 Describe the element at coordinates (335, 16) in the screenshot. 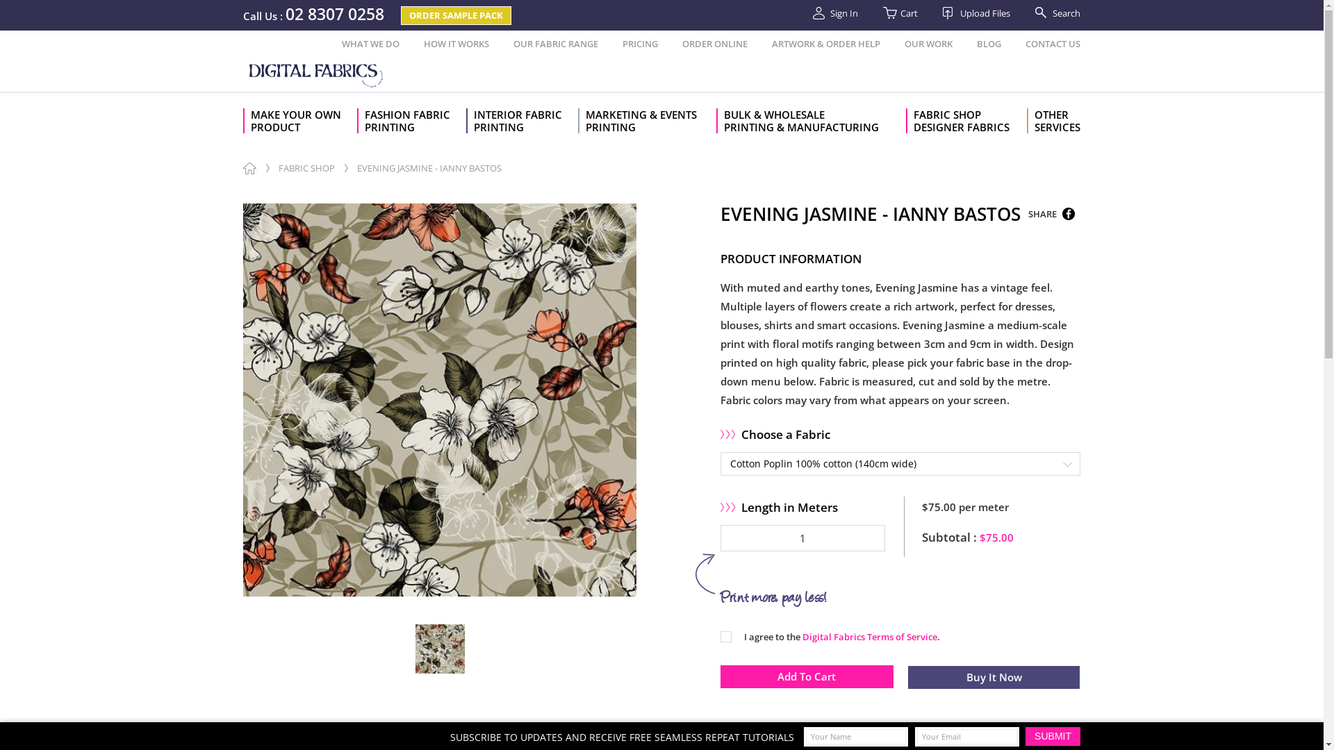

I see `02 8307 0258` at that location.